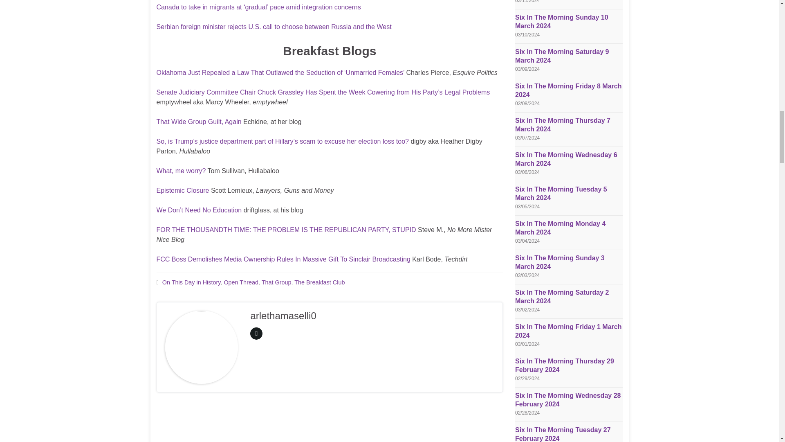 The height and width of the screenshot is (442, 785). I want to click on On This Day in History, so click(191, 282).